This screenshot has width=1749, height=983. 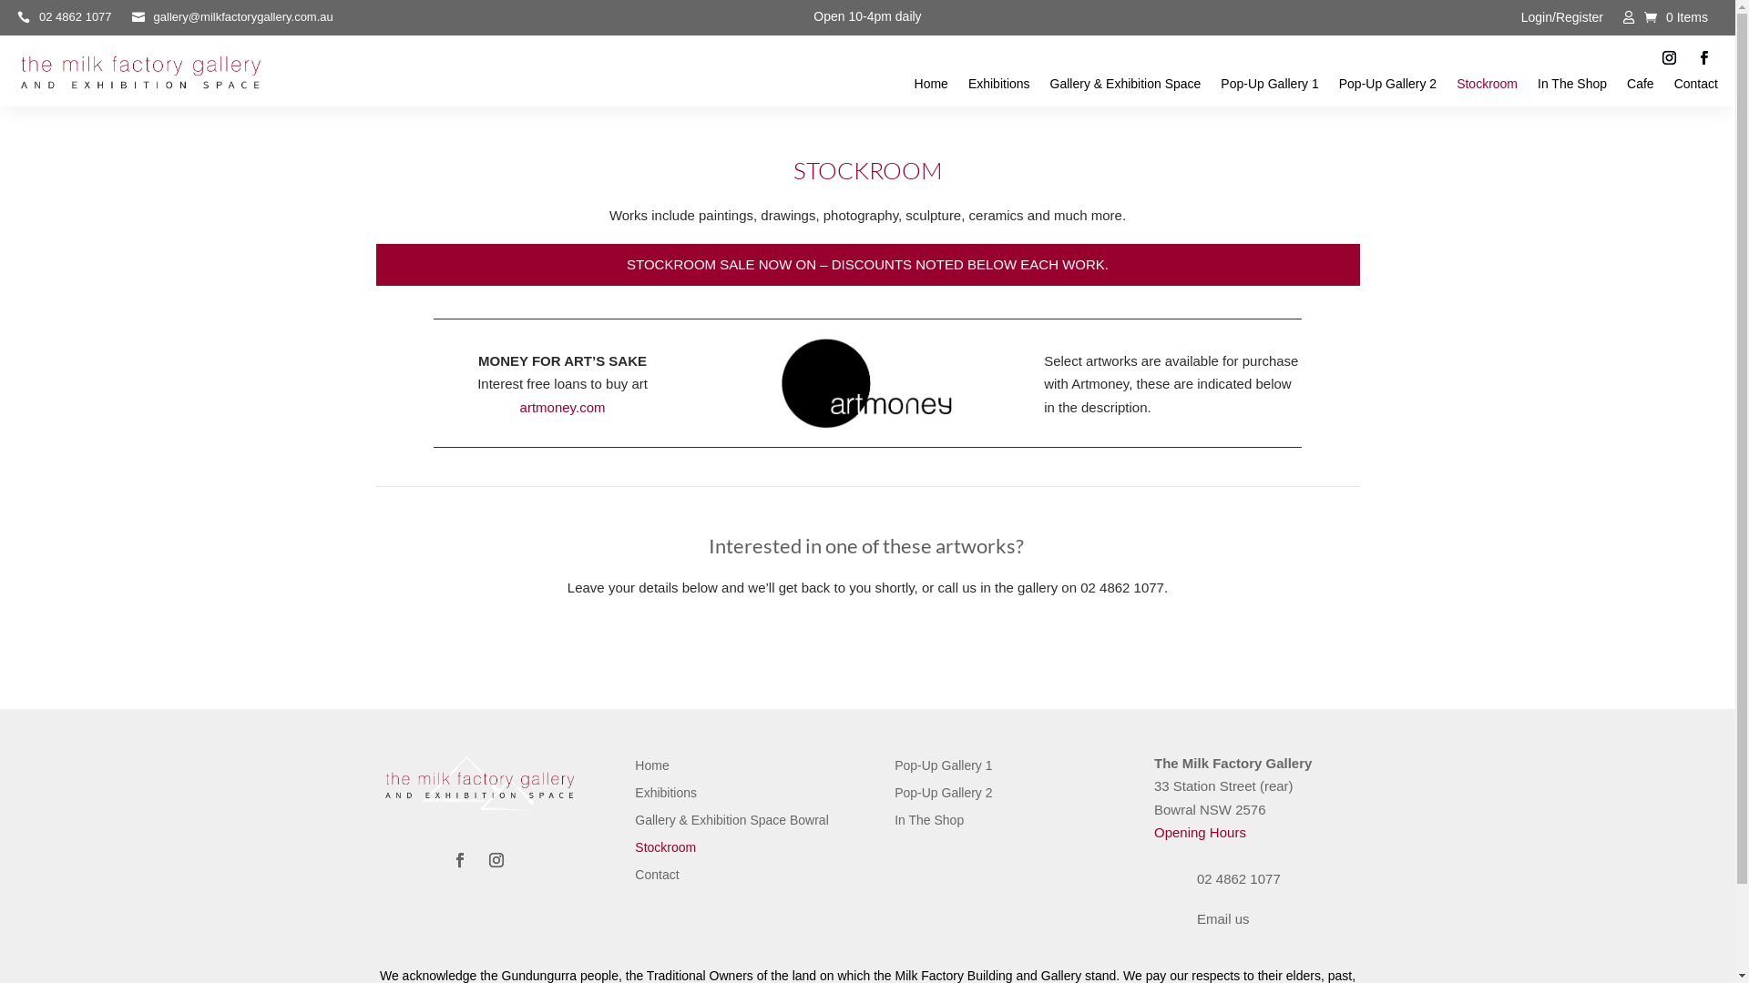 I want to click on In The Shop, so click(x=929, y=823).